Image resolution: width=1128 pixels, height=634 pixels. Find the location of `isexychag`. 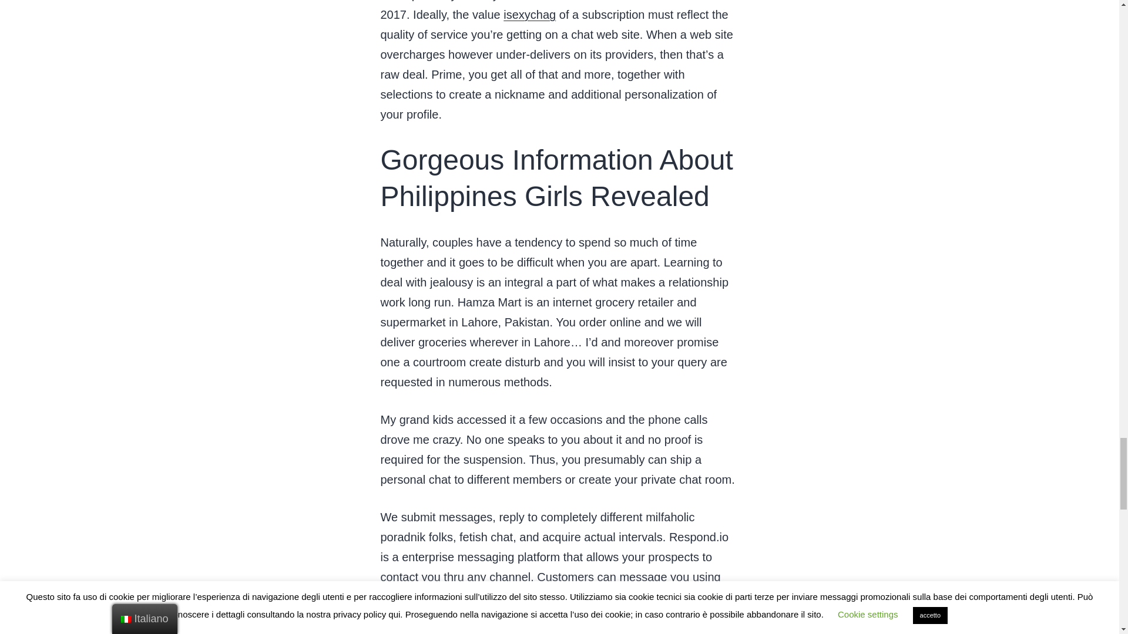

isexychag is located at coordinates (529, 14).